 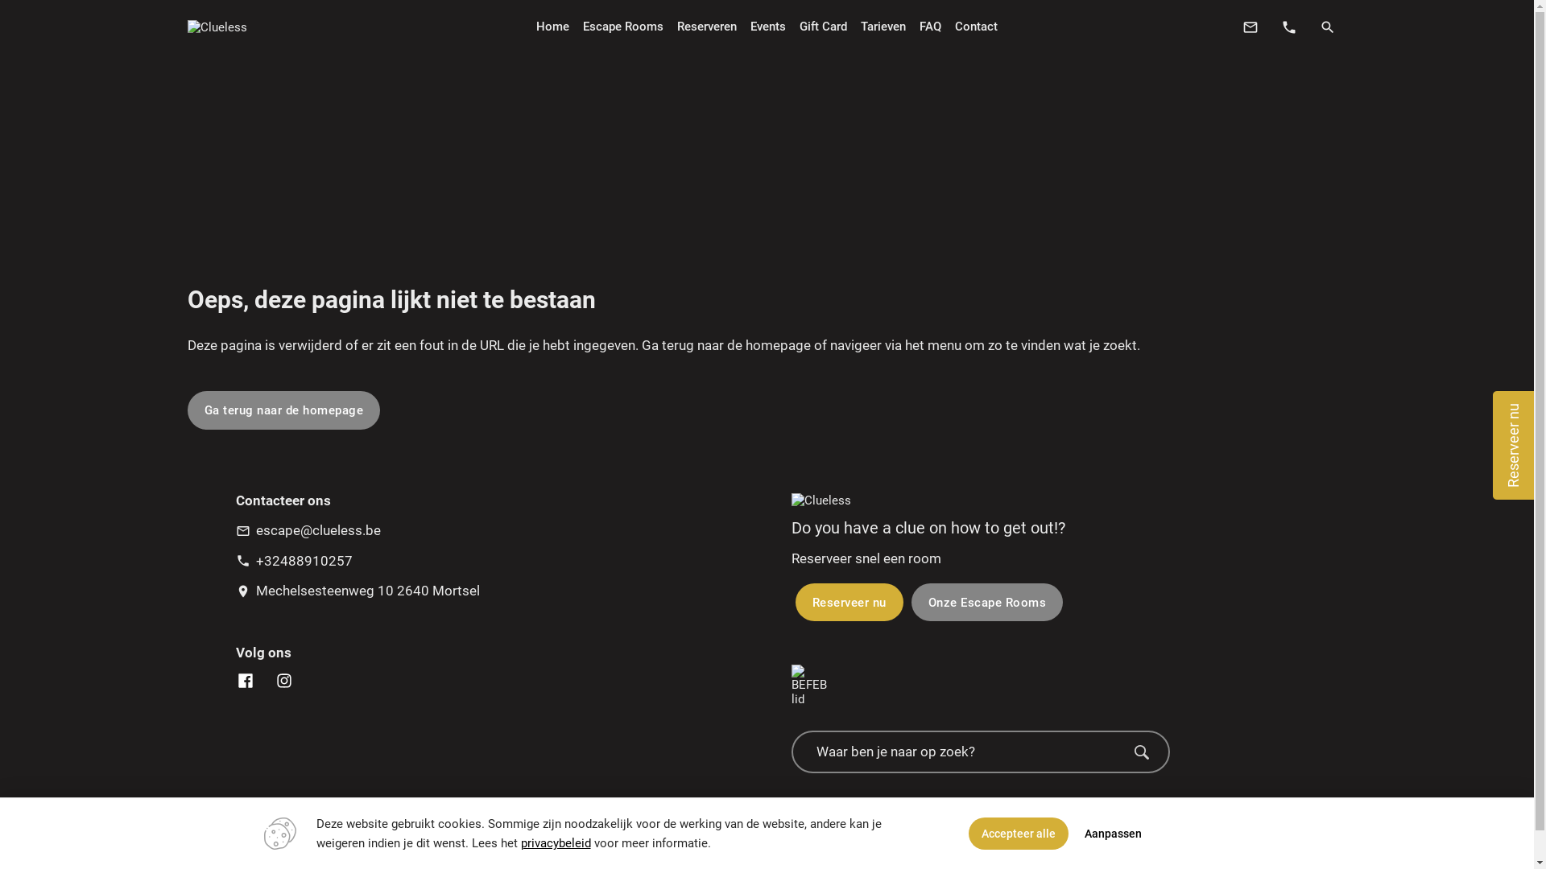 I want to click on Reserveer nu, so click(x=849, y=602).